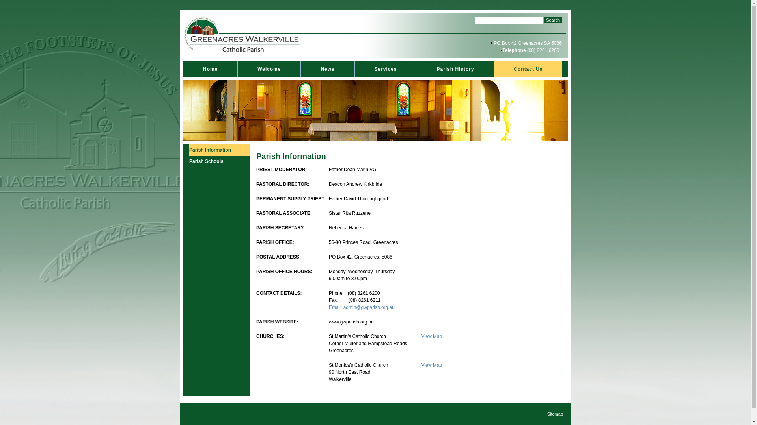 This screenshot has height=425, width=757. What do you see at coordinates (375, 111) in the screenshot?
I see `Our-Parish.jpg` at bounding box center [375, 111].